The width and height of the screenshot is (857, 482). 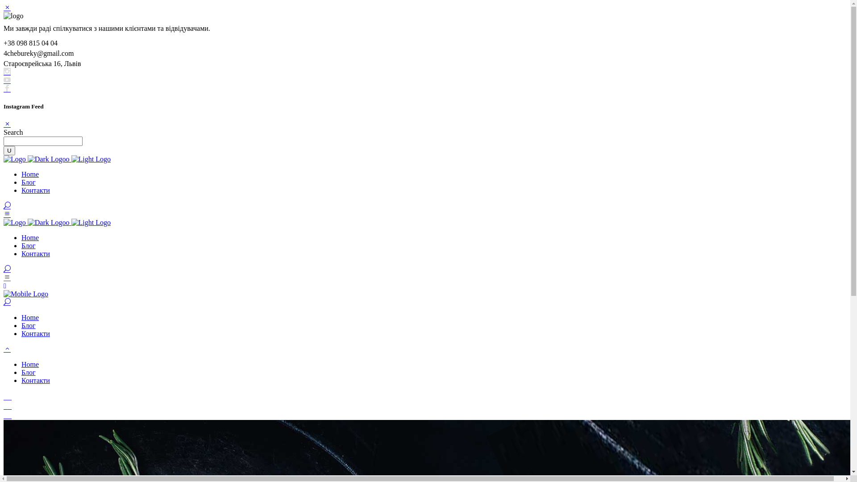 I want to click on U, so click(x=9, y=151).